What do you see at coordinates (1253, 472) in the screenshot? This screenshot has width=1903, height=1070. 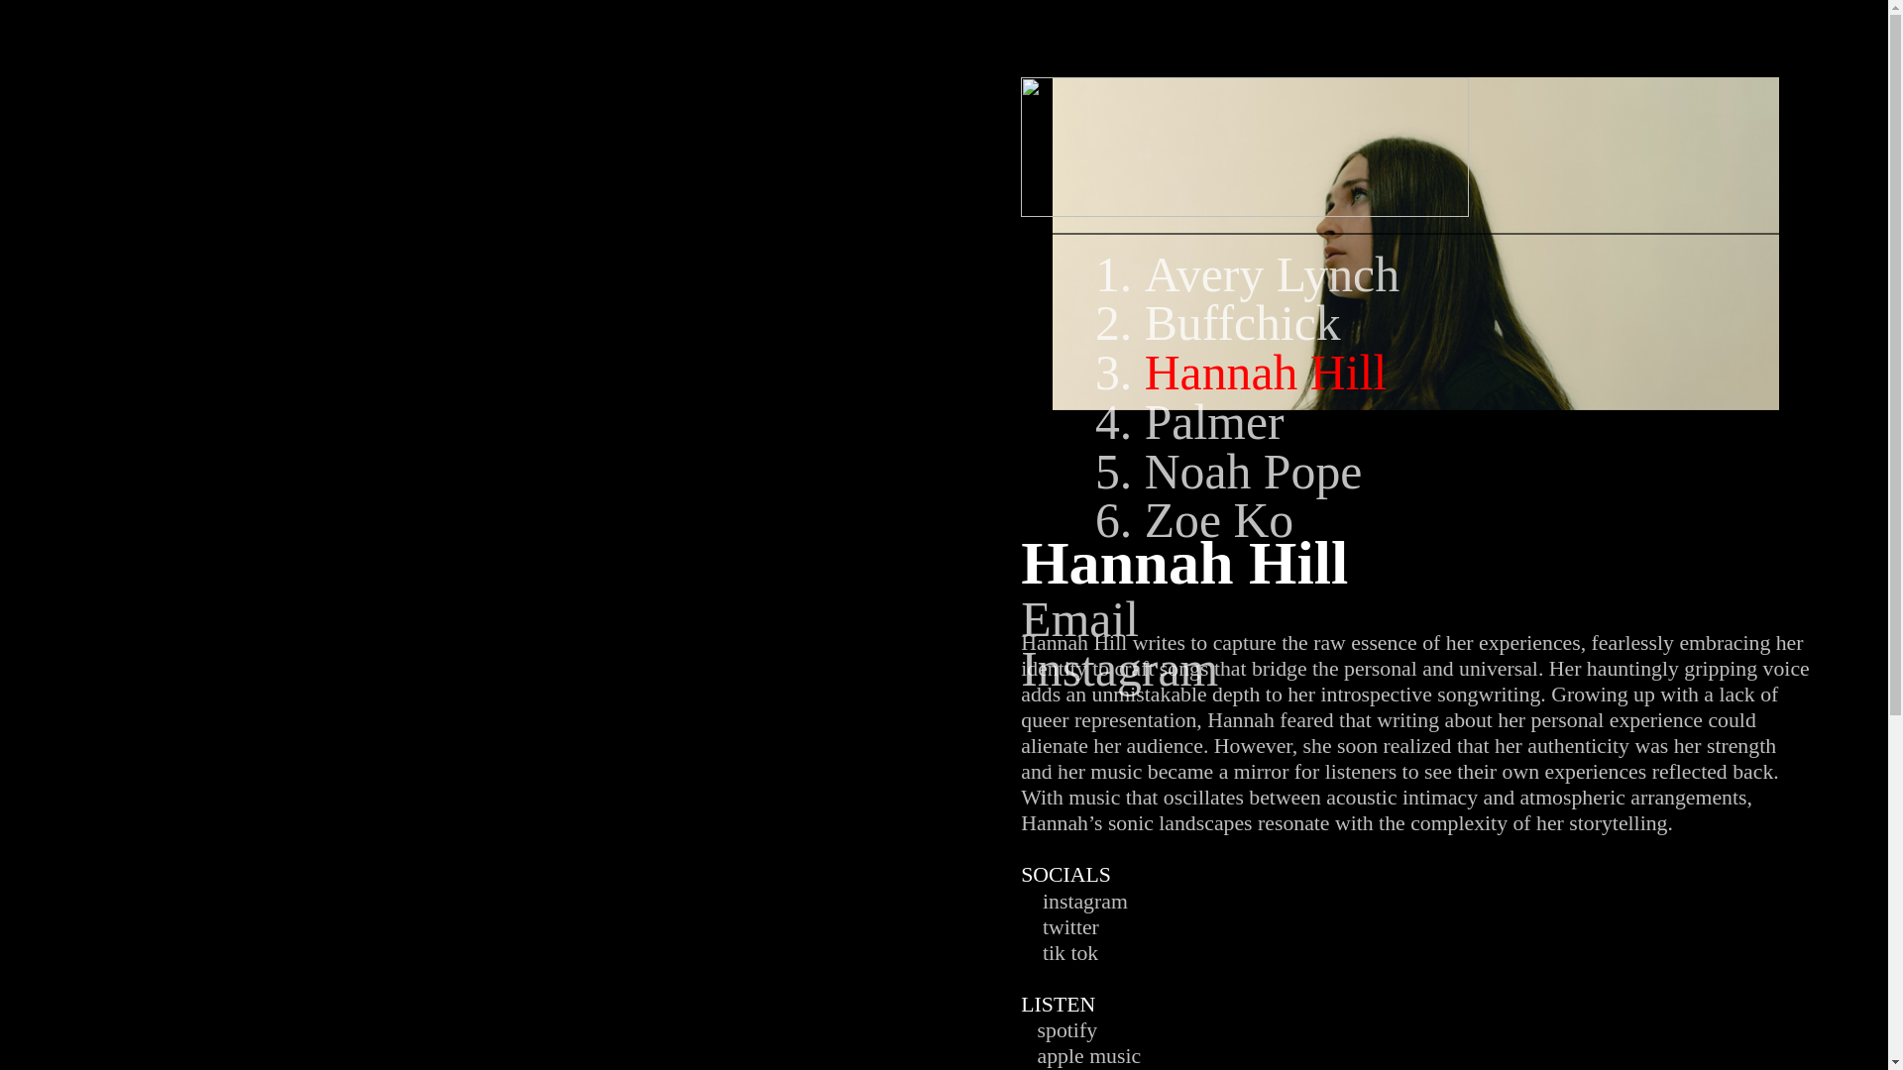 I see `Noah Pope` at bounding box center [1253, 472].